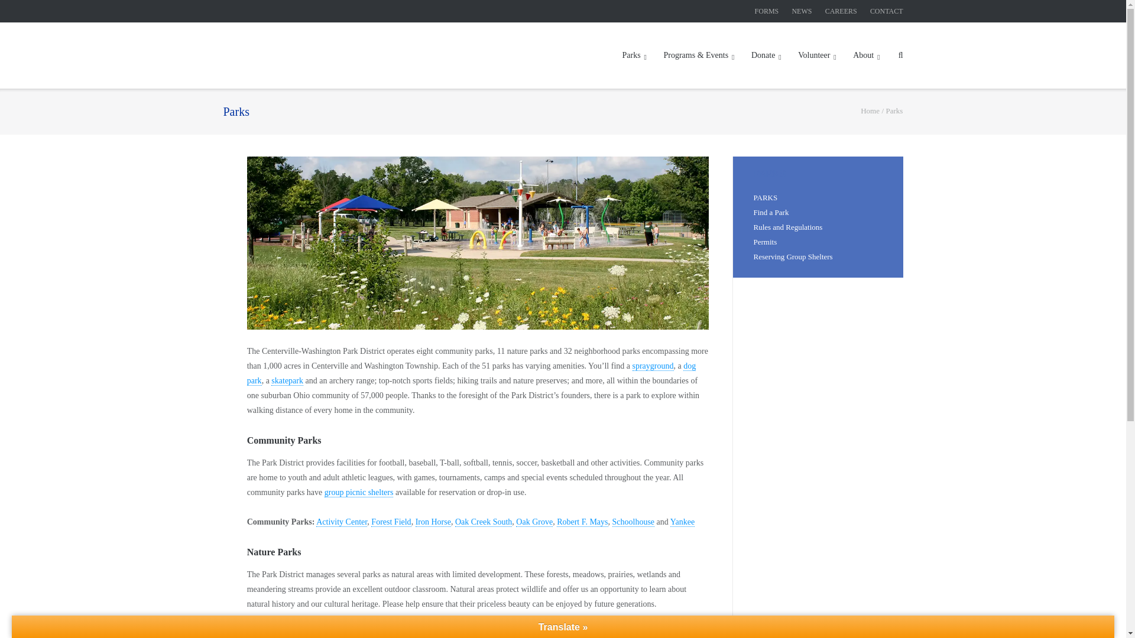  I want to click on CONTACT, so click(887, 11).